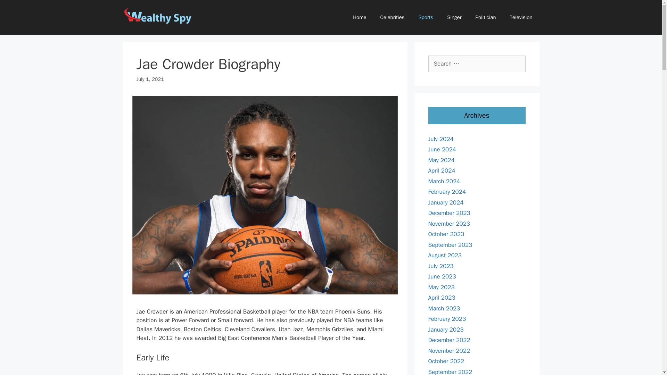 The image size is (667, 375). What do you see at coordinates (426, 17) in the screenshot?
I see `Sports` at bounding box center [426, 17].